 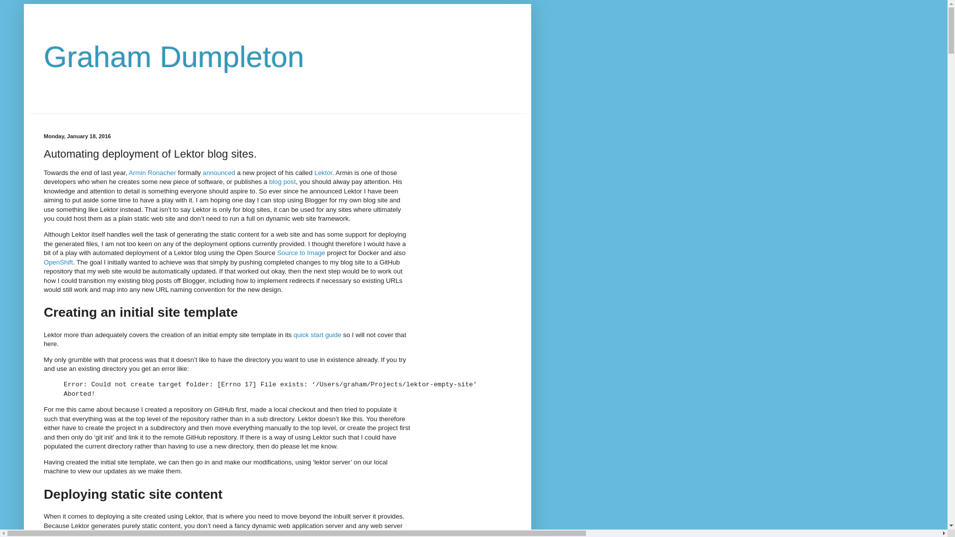 I want to click on Graham Dumpleton, so click(x=174, y=57).